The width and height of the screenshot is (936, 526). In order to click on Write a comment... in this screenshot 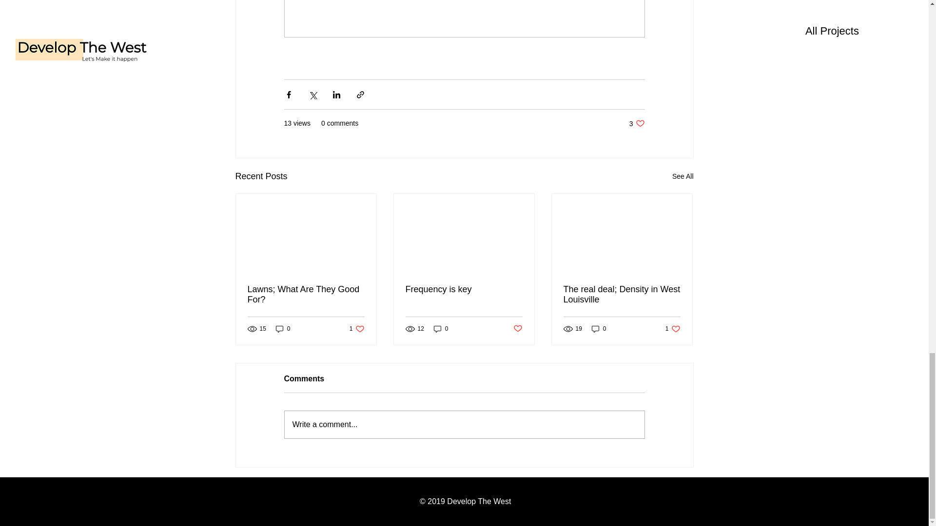, I will do `click(637, 124)`.